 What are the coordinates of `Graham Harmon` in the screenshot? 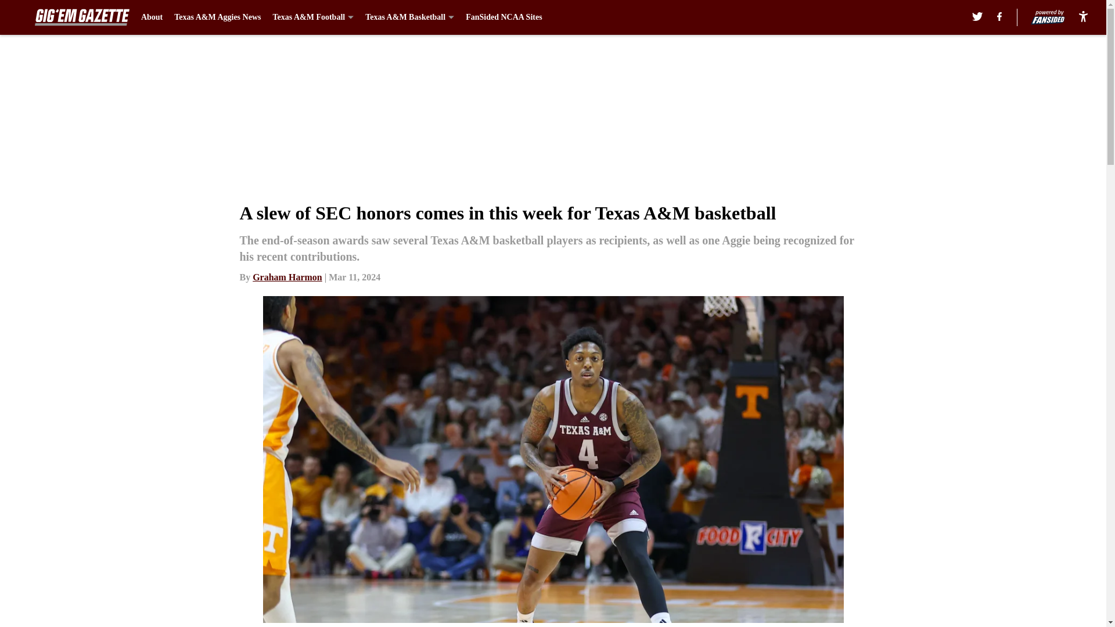 It's located at (287, 277).